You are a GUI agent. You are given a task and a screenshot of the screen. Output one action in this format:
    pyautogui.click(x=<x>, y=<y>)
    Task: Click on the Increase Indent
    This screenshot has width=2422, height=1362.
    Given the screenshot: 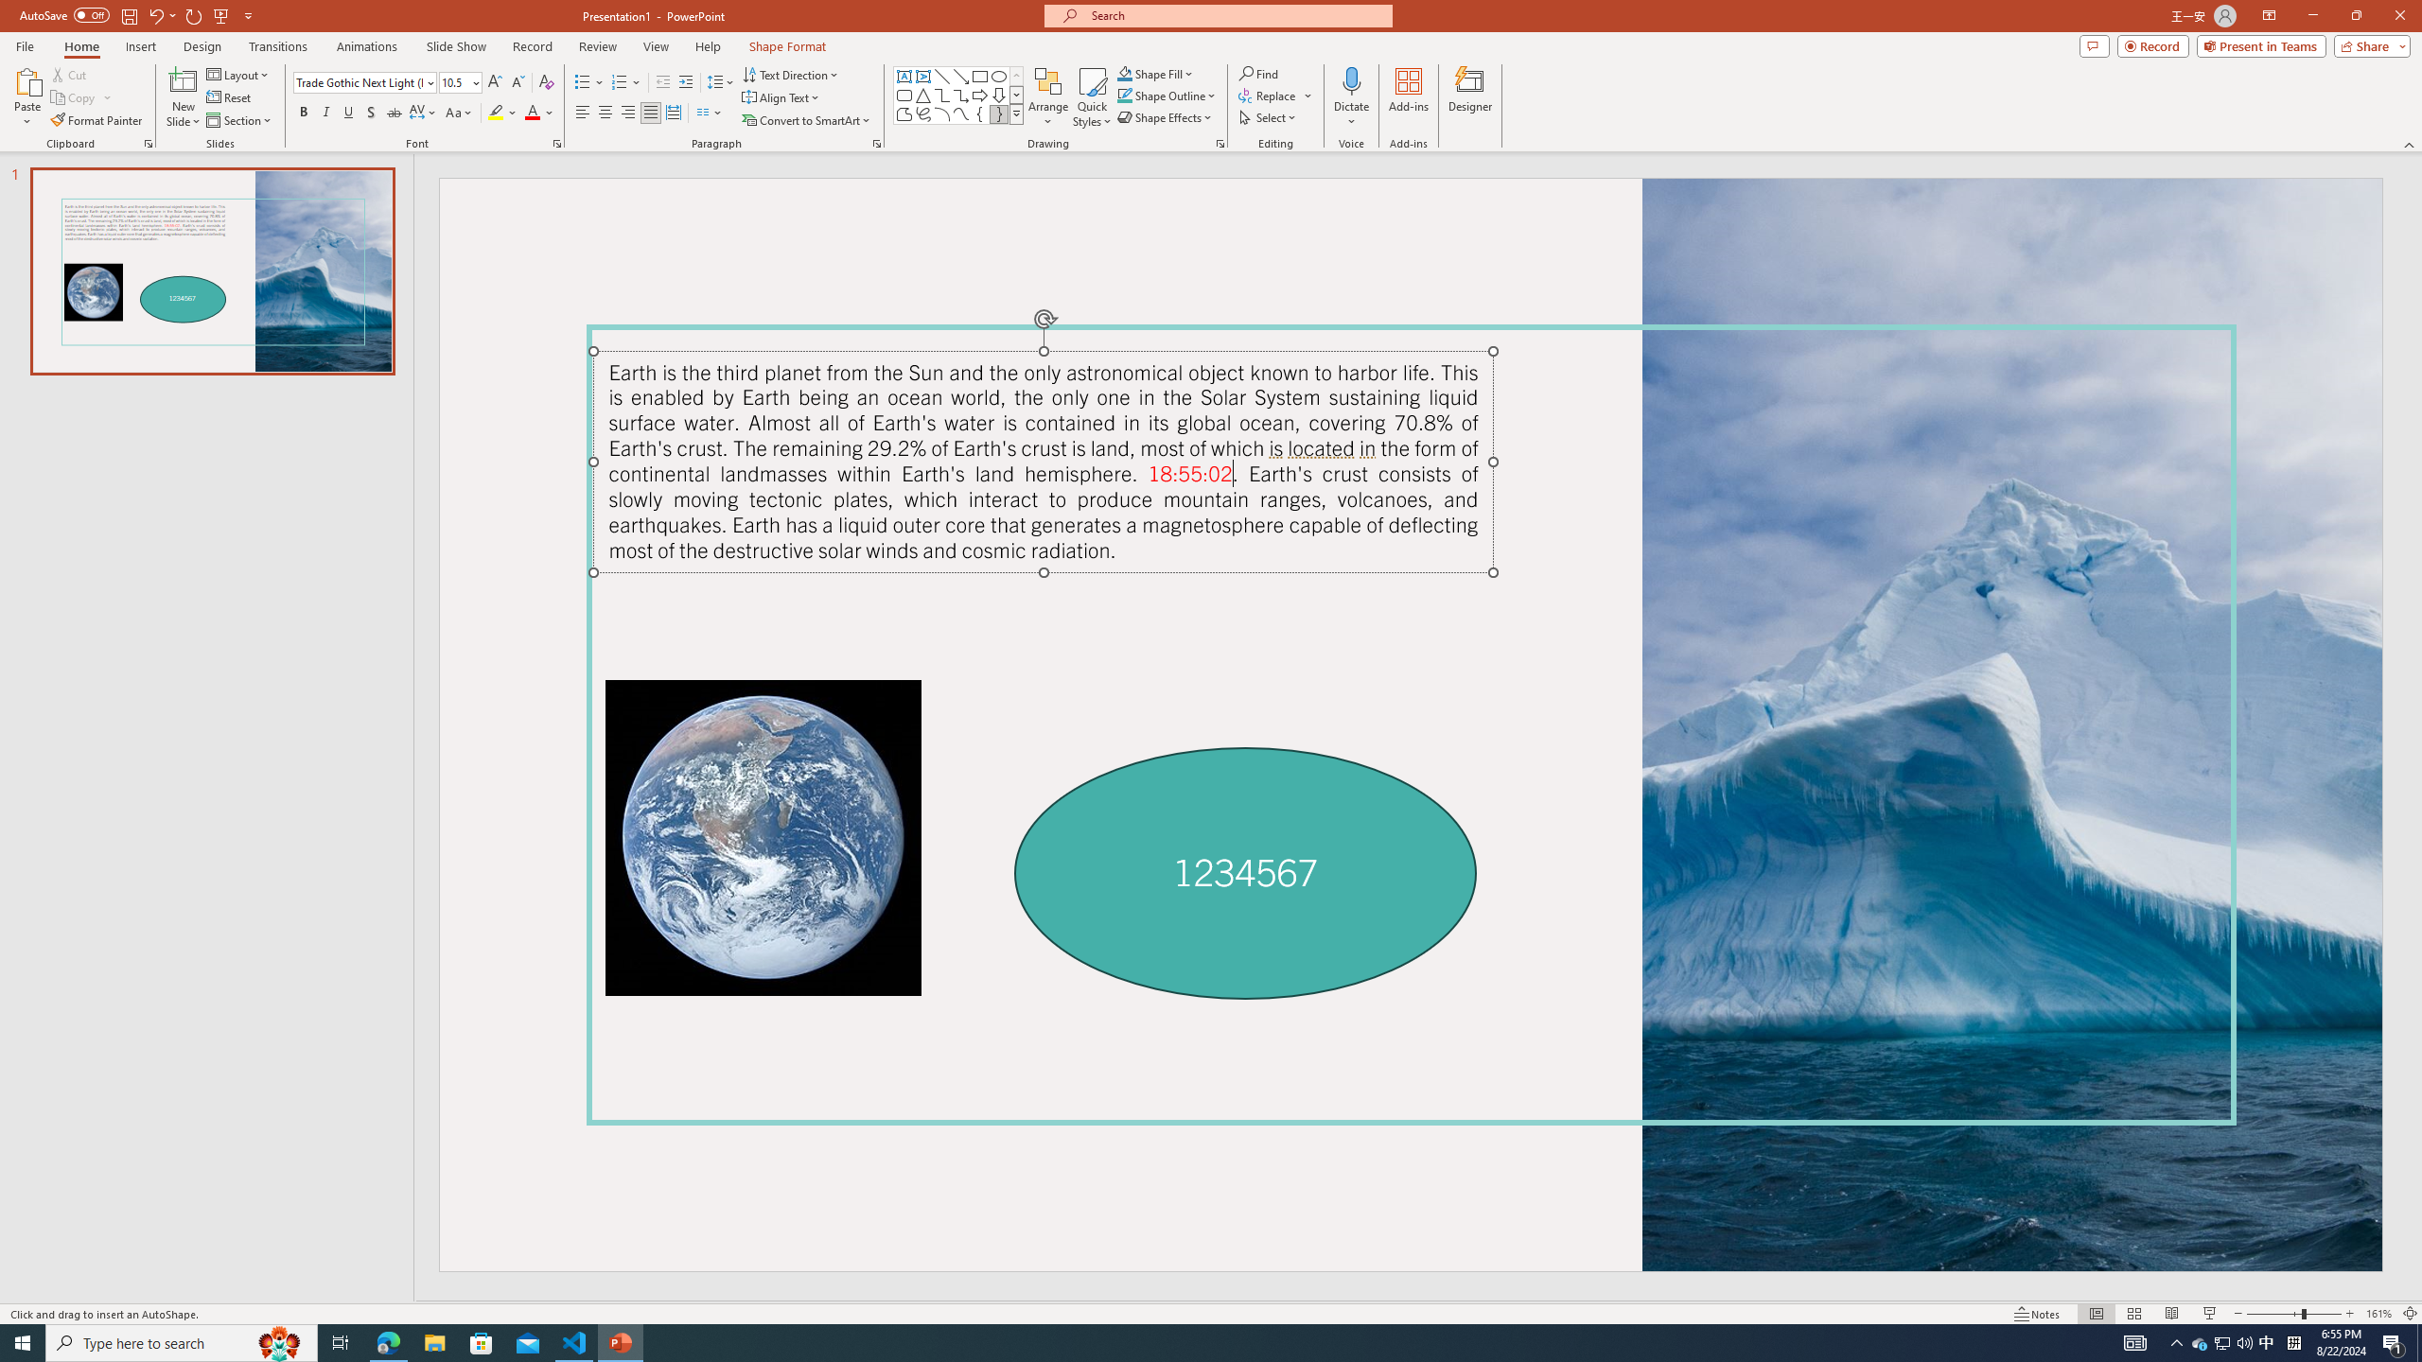 What is the action you would take?
    pyautogui.click(x=687, y=83)
    